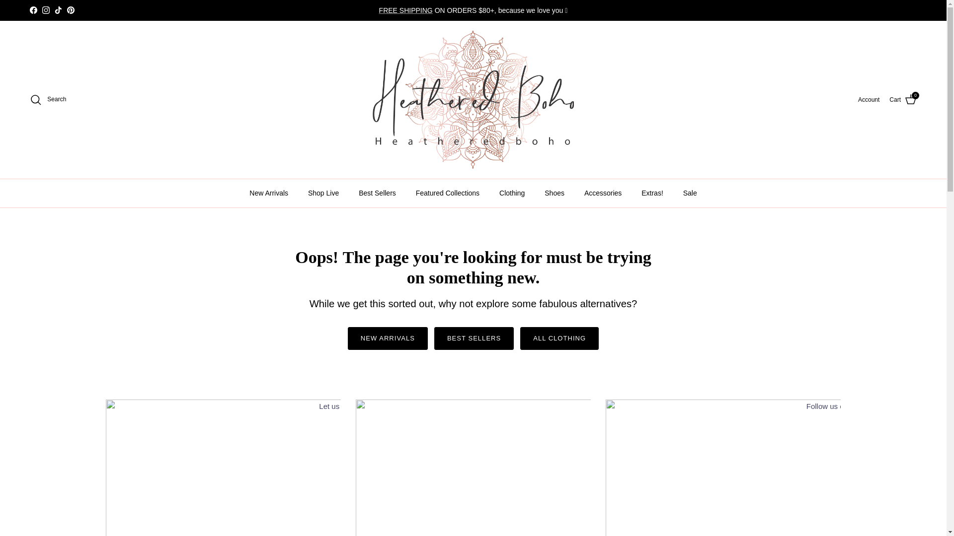 This screenshot has height=536, width=954. Describe the element at coordinates (377, 193) in the screenshot. I see `Best Sellers` at that location.